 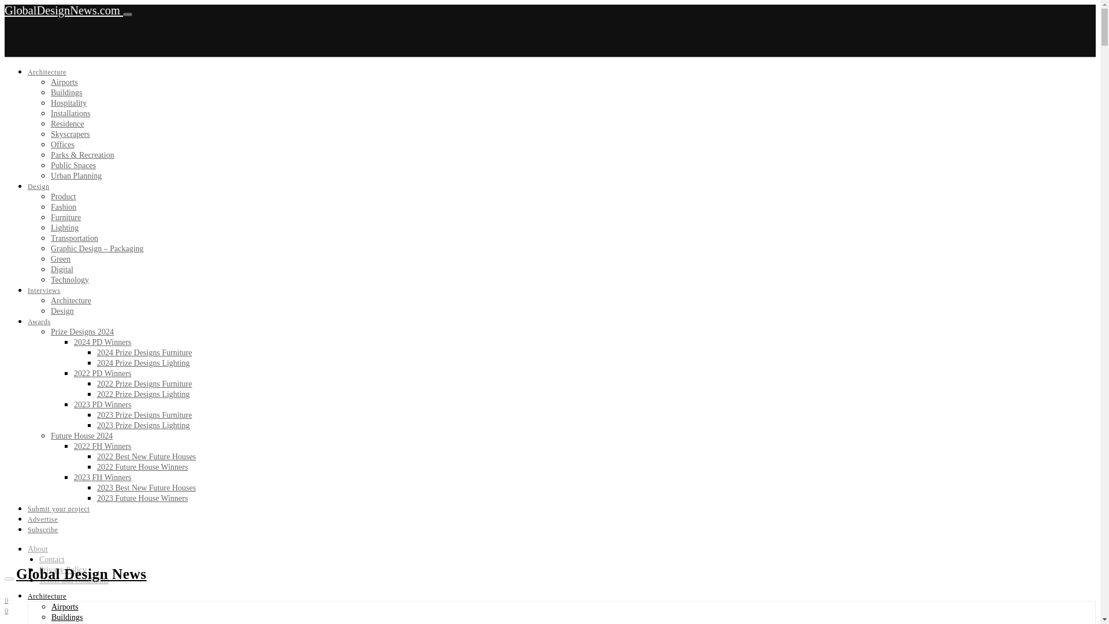 I want to click on Interviews, so click(x=44, y=290).